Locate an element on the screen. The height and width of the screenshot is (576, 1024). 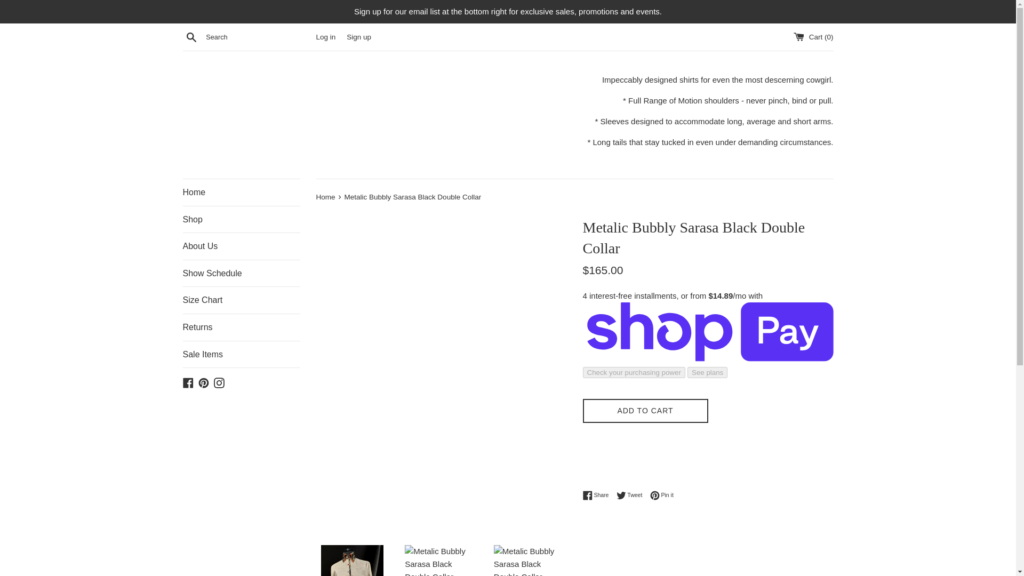
Size Chart is located at coordinates (241, 300).